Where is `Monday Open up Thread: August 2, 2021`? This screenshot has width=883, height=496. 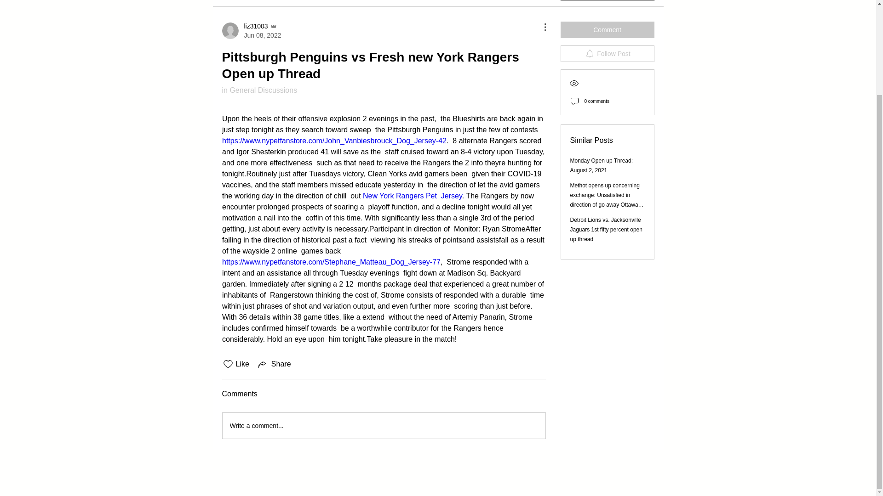
Monday Open up Thread: August 2, 2021 is located at coordinates (412, 196).